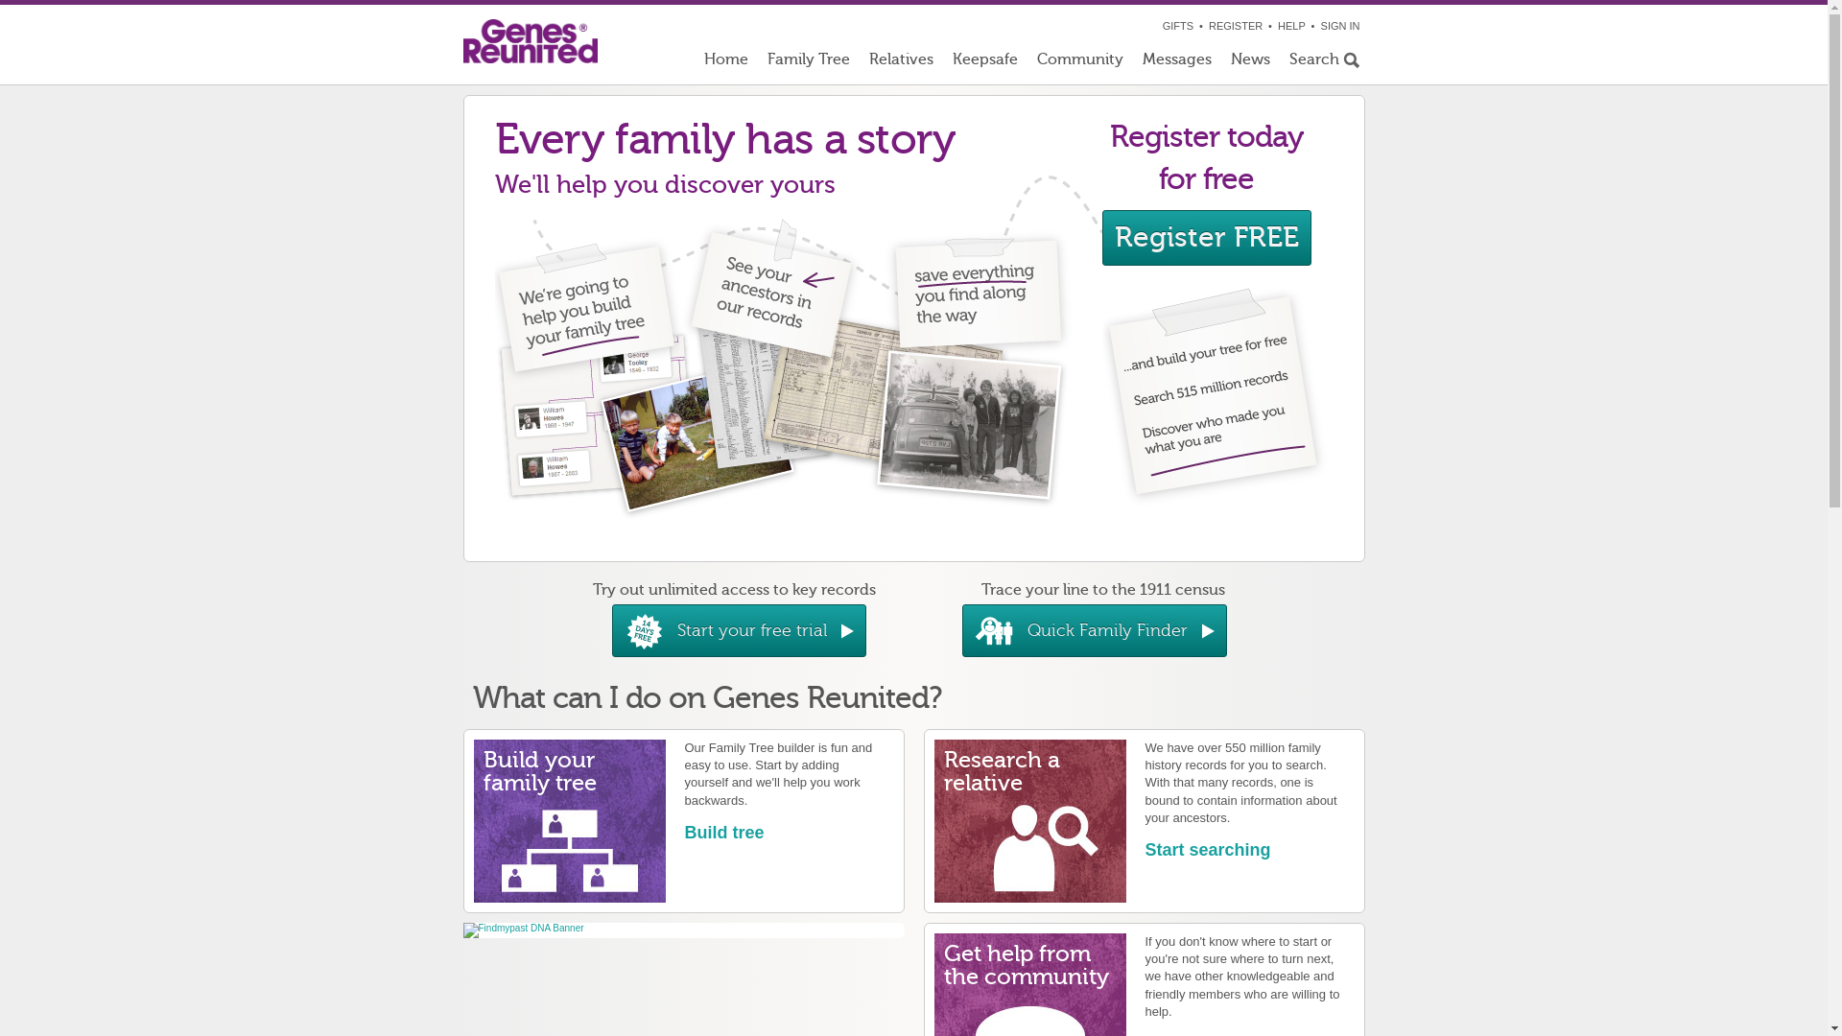  Describe the element at coordinates (1236, 26) in the screenshot. I see `REGISTER` at that location.